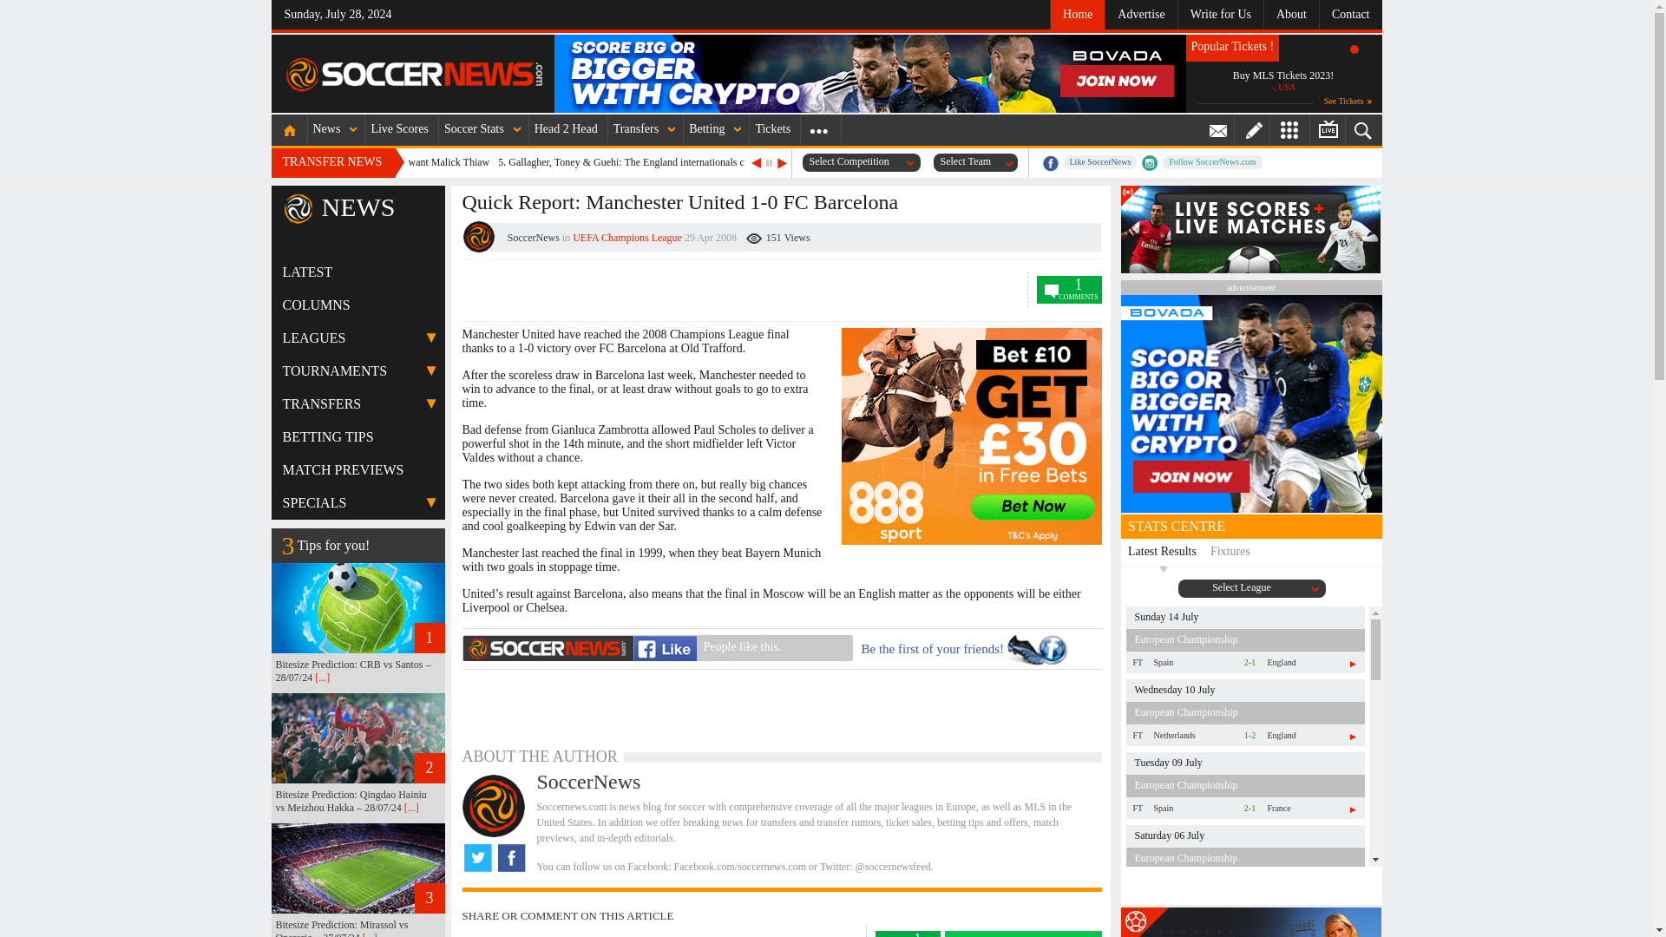  I want to click on More, so click(818, 129).